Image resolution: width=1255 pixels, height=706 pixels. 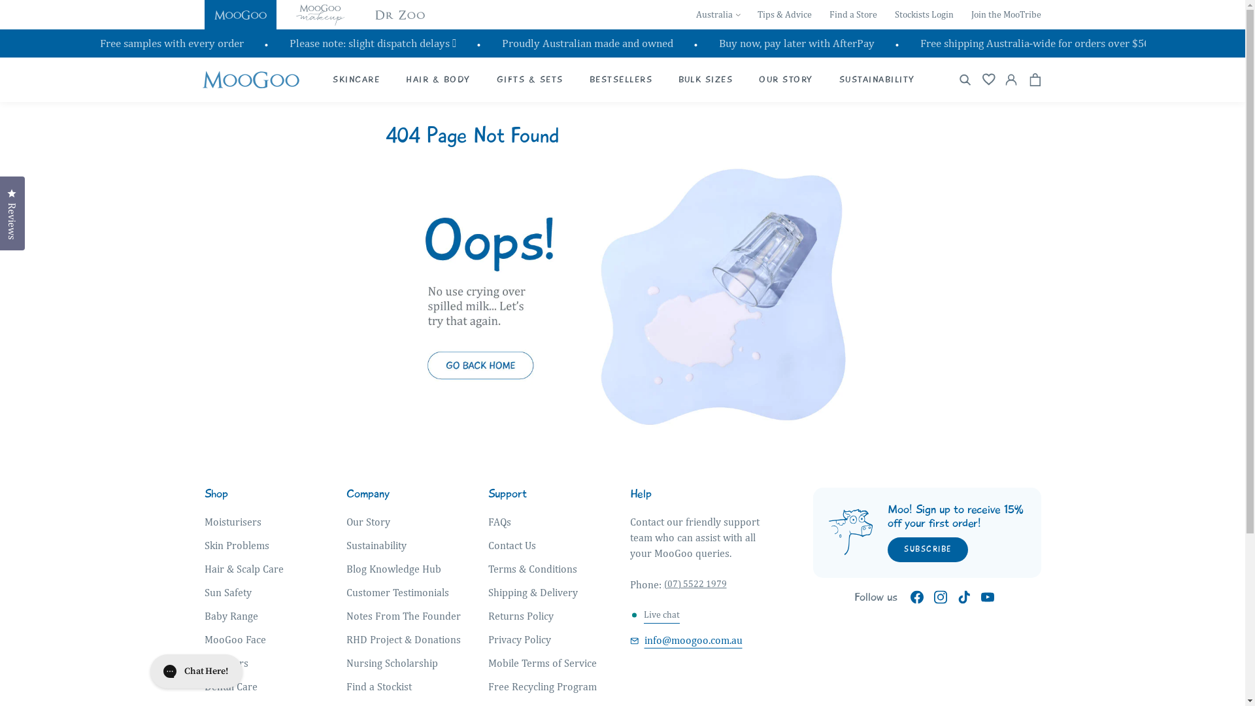 What do you see at coordinates (356, 80) in the screenshot?
I see `SKINCARE` at bounding box center [356, 80].